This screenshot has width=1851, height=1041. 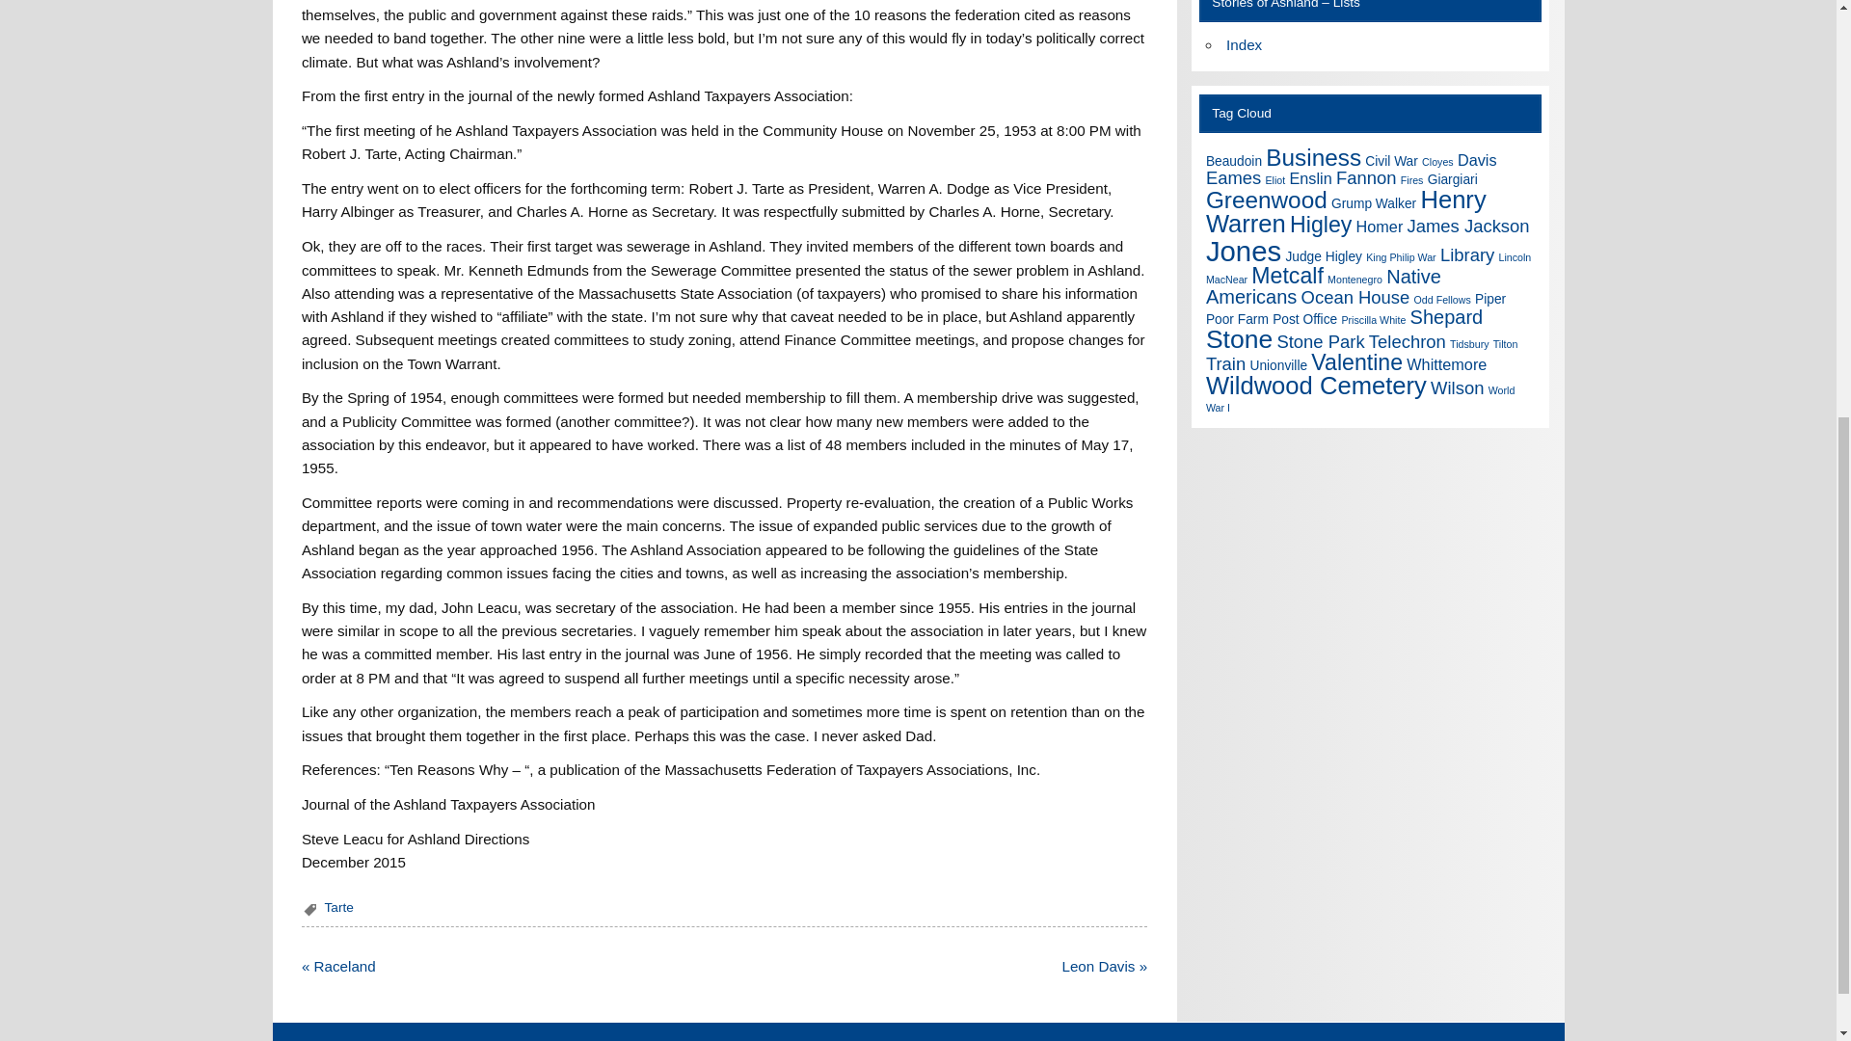 What do you see at coordinates (1391, 160) in the screenshot?
I see `Civil War` at bounding box center [1391, 160].